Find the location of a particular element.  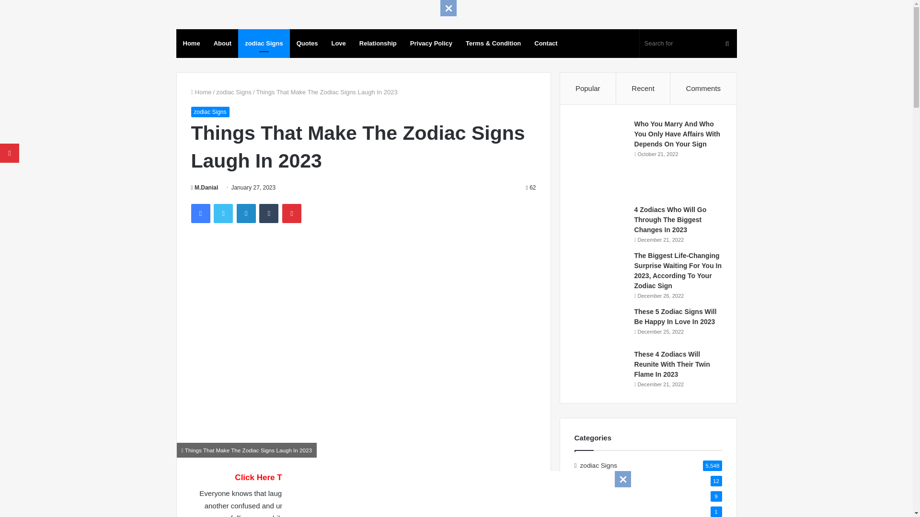

Love is located at coordinates (338, 43).